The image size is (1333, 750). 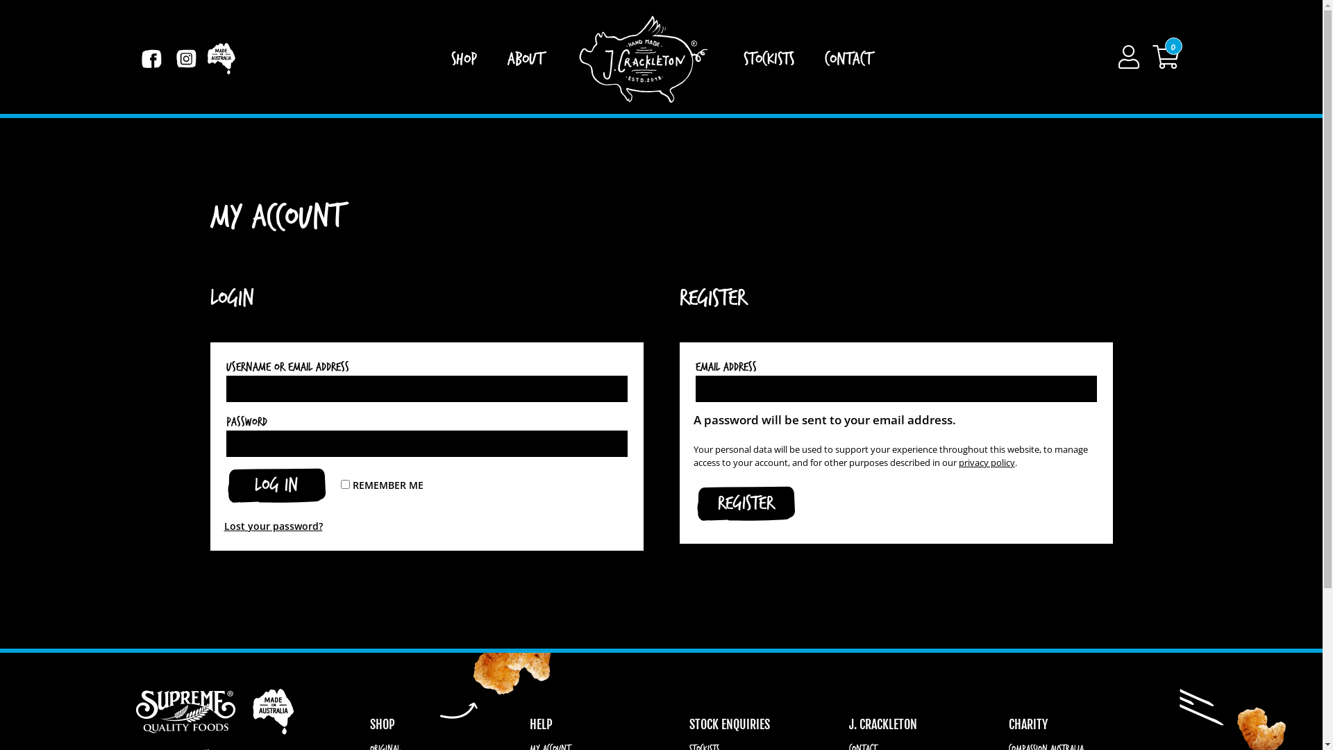 I want to click on ABOUT, so click(x=525, y=59).